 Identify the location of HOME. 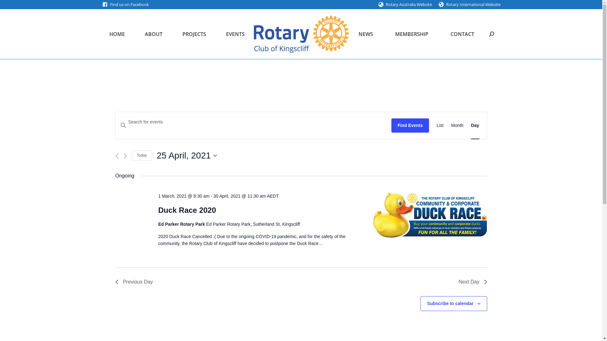
(117, 34).